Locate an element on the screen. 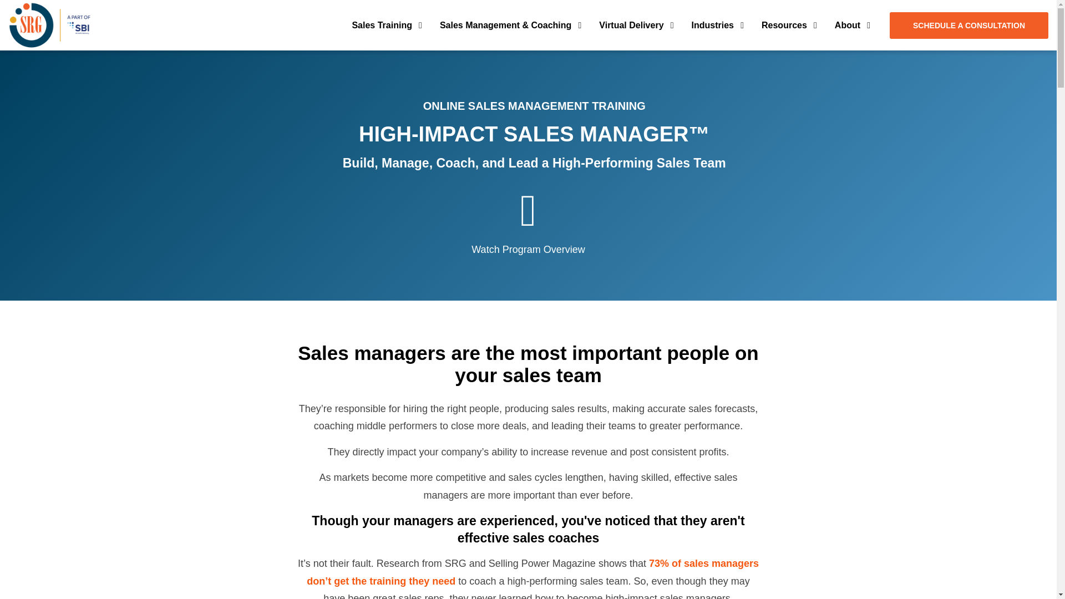 This screenshot has width=1065, height=599. Industries is located at coordinates (716, 25).